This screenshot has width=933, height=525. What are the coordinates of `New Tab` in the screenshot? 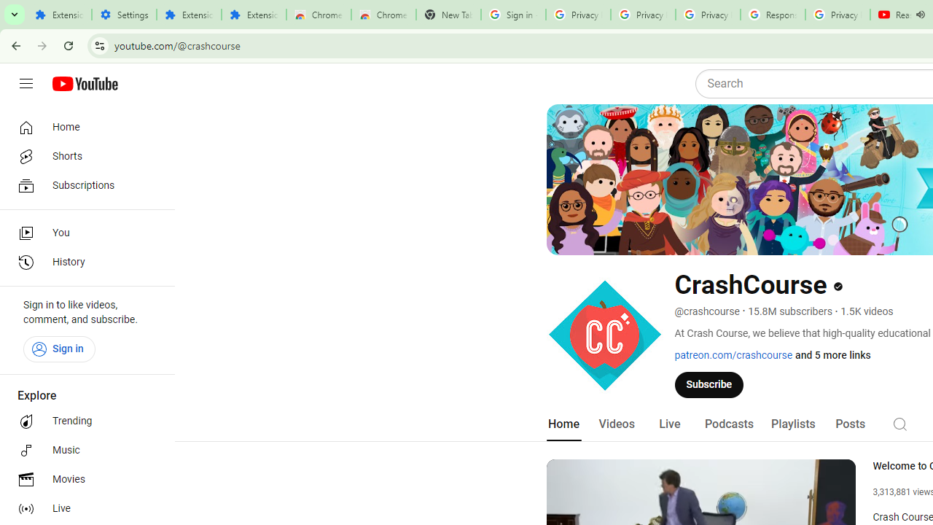 It's located at (448, 15).